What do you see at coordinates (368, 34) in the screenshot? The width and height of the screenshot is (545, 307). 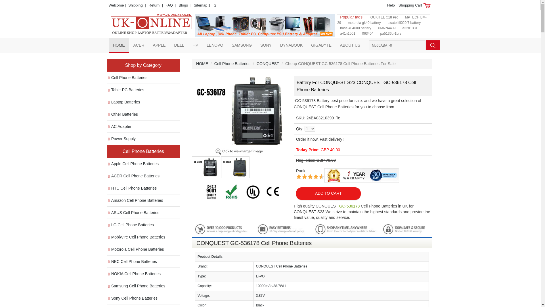 I see `063404` at bounding box center [368, 34].